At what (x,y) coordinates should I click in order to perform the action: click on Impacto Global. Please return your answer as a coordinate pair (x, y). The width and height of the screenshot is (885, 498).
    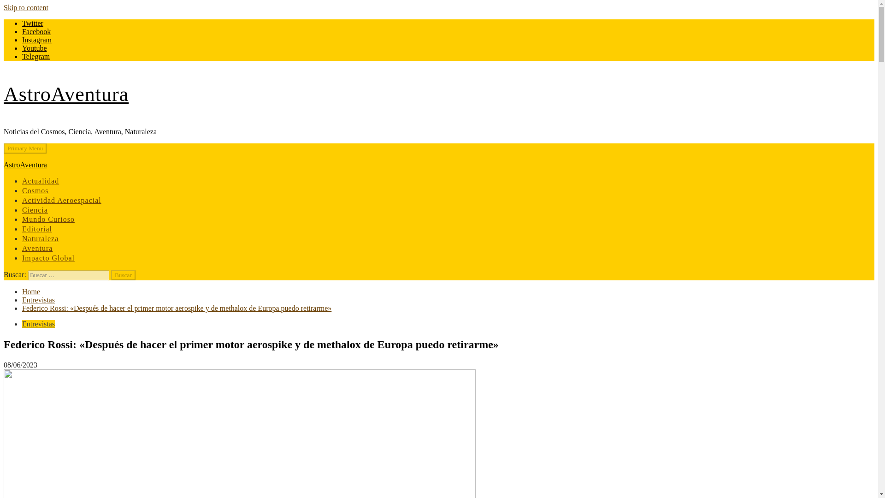
    Looking at the image, I should click on (48, 258).